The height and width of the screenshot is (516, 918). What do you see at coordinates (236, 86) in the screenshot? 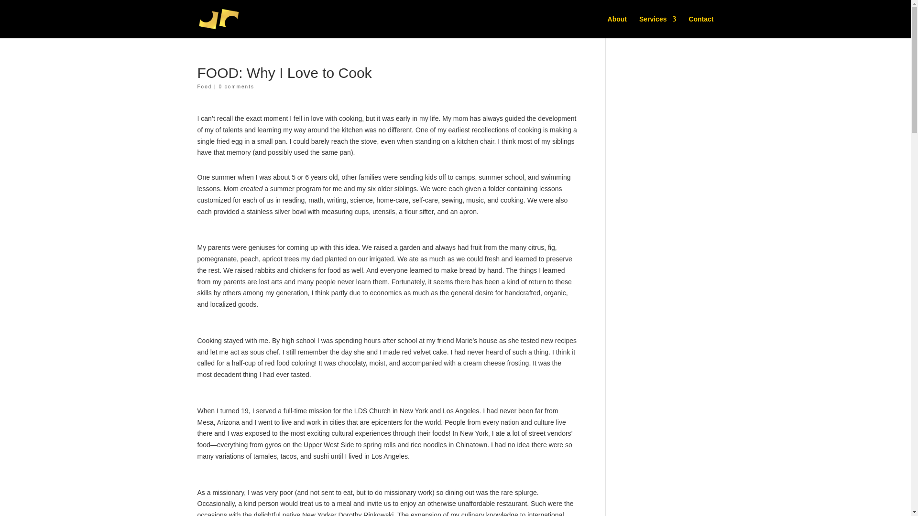
I see `0 comments` at bounding box center [236, 86].